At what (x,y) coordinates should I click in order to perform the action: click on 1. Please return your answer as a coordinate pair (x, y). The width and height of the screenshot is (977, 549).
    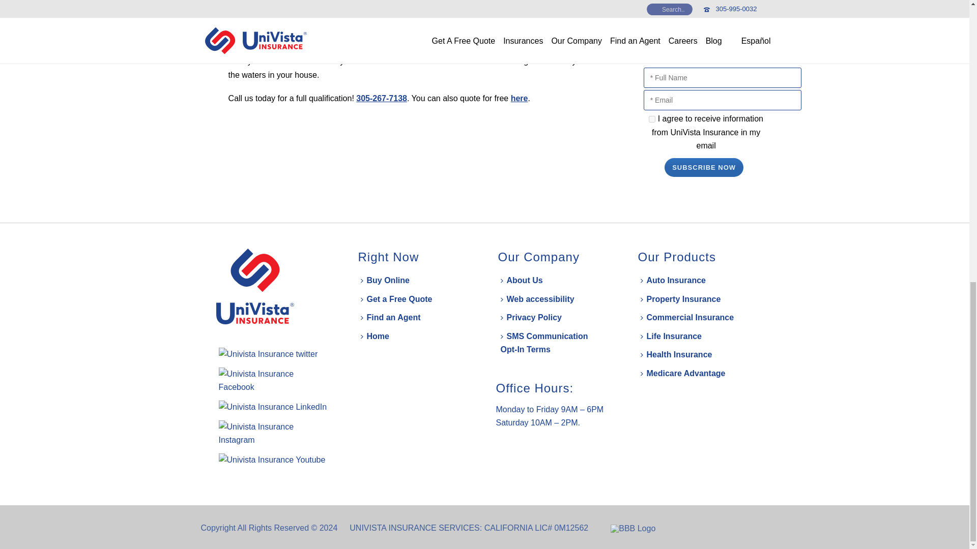
    Looking at the image, I should click on (652, 119).